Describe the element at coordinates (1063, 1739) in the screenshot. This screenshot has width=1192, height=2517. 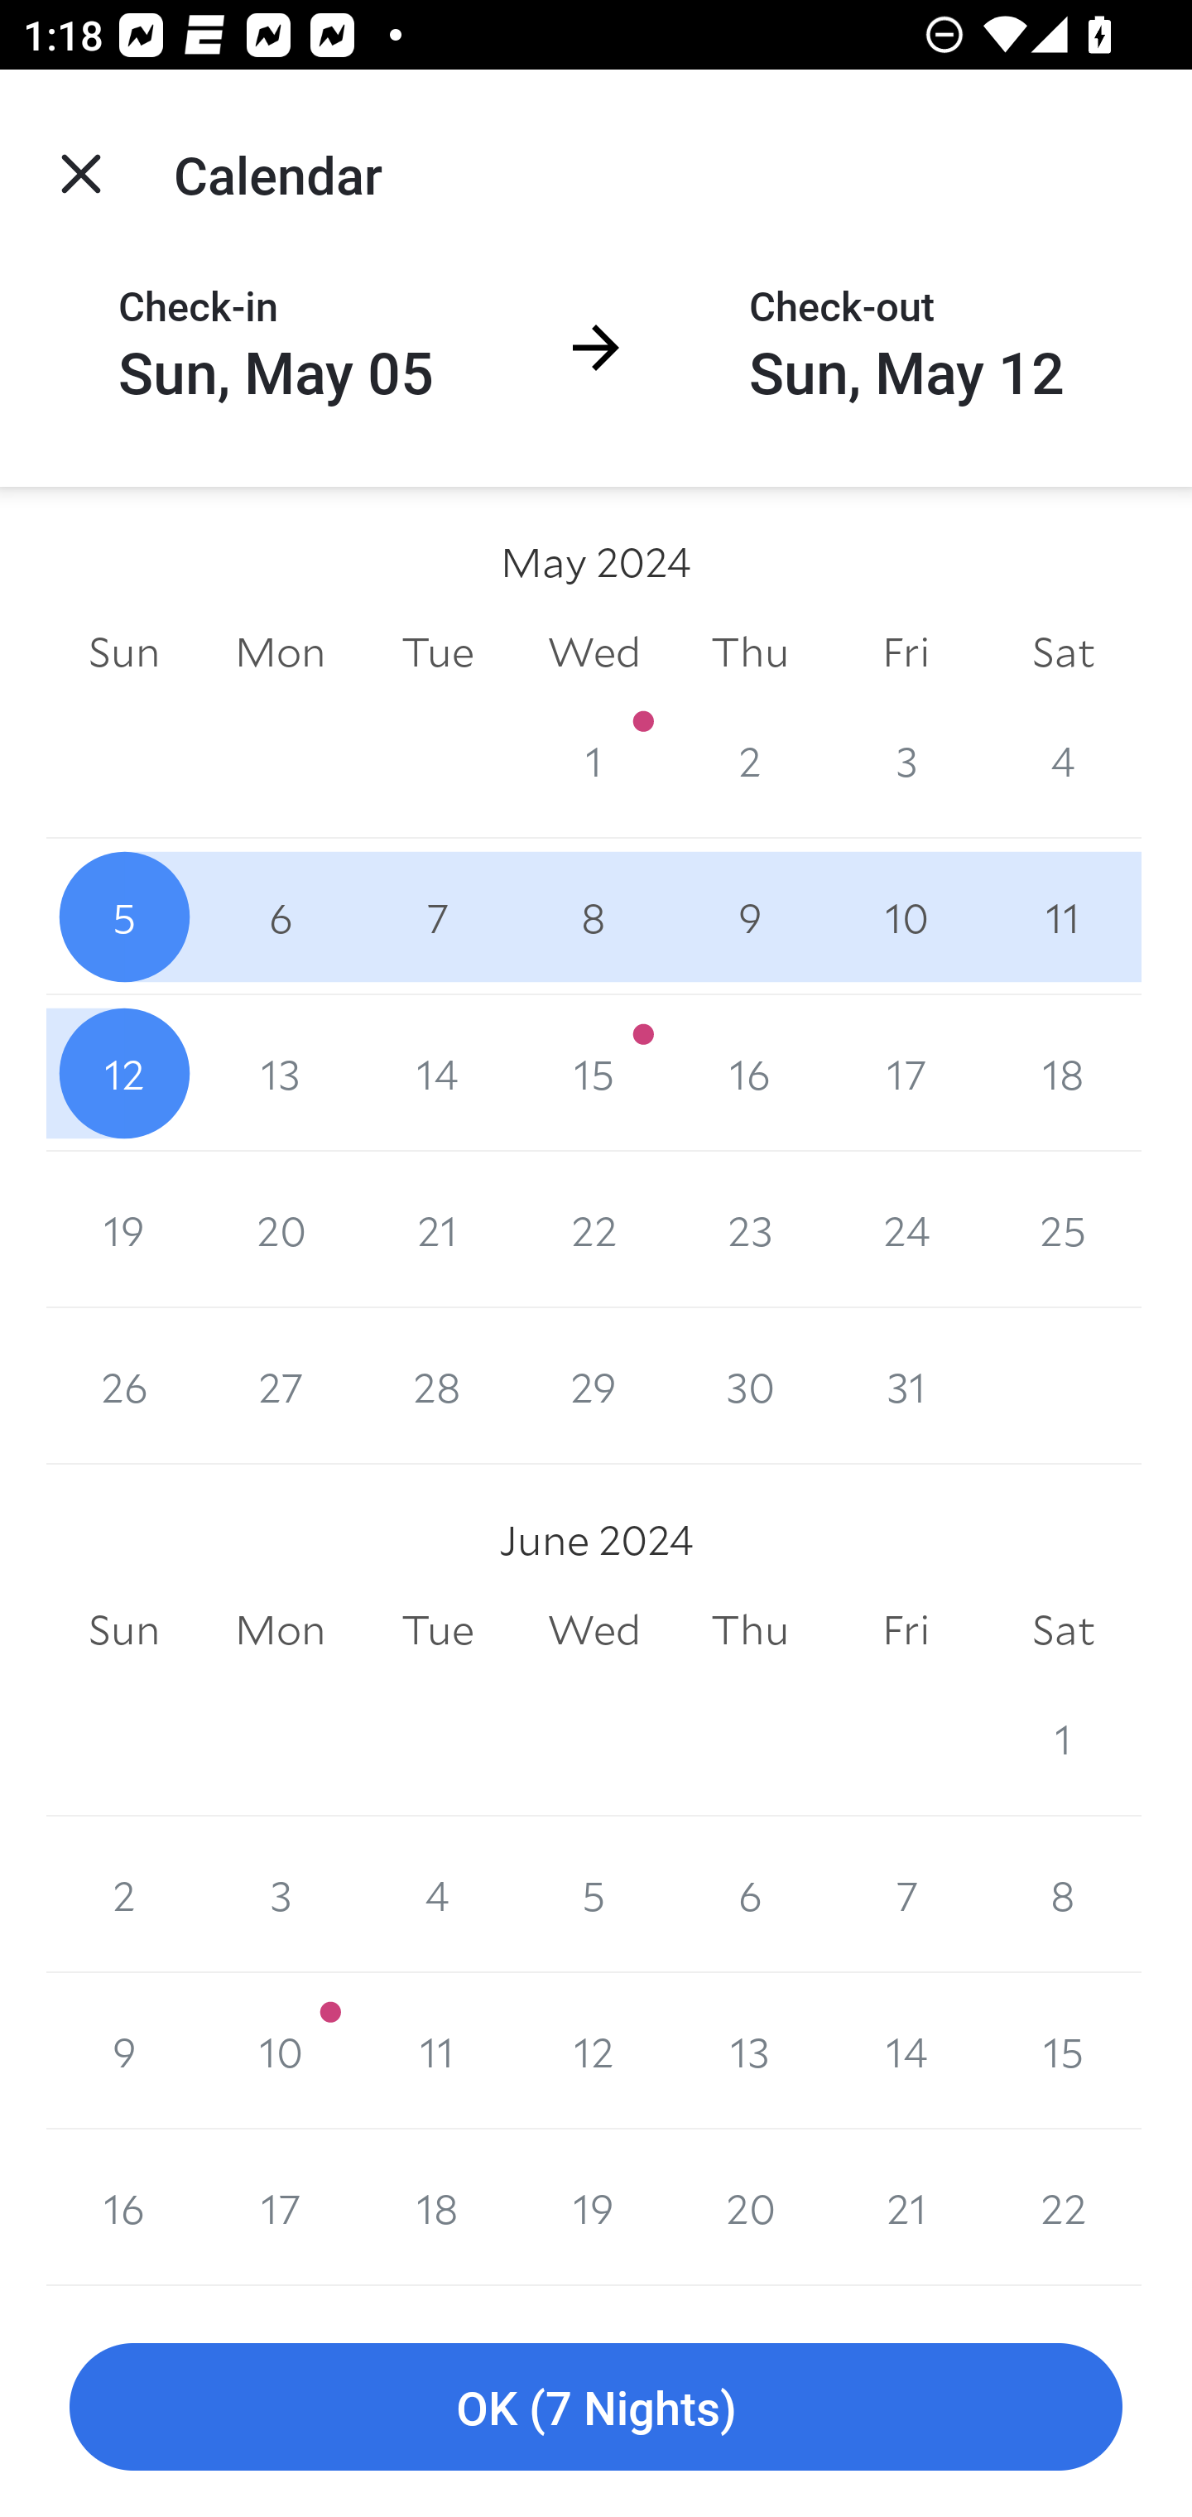
I see `1 1 June 2024` at that location.